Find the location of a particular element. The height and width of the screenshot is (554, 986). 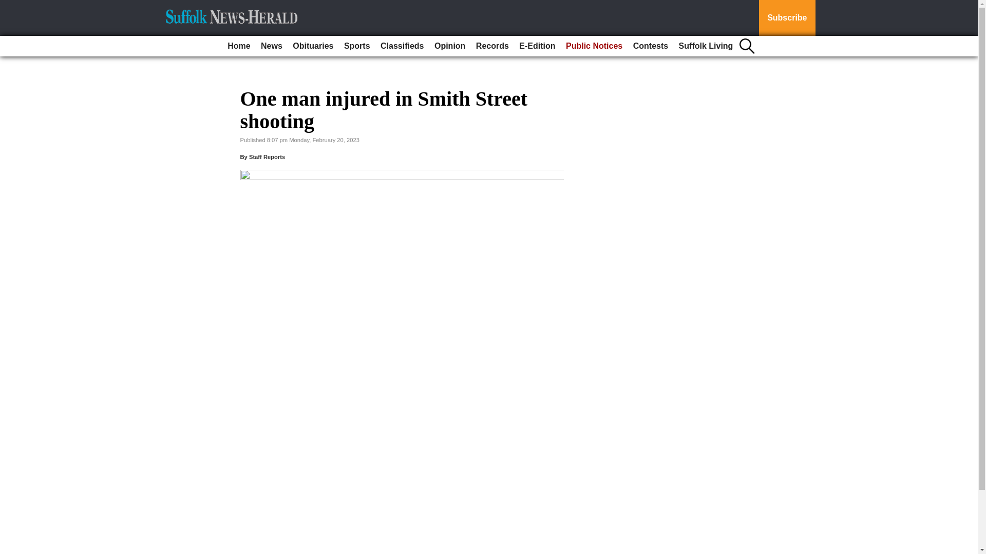

Subscribe is located at coordinates (787, 18).